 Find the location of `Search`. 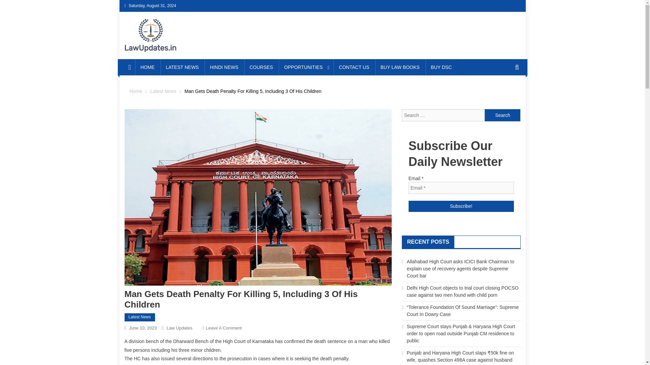

Search is located at coordinates (502, 115).